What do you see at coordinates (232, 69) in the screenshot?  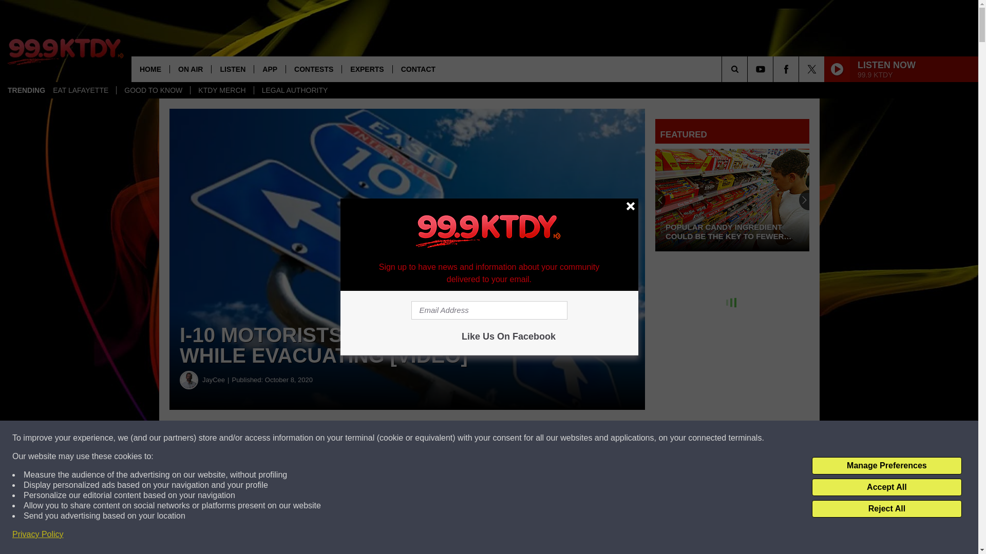 I see `LISTEN` at bounding box center [232, 69].